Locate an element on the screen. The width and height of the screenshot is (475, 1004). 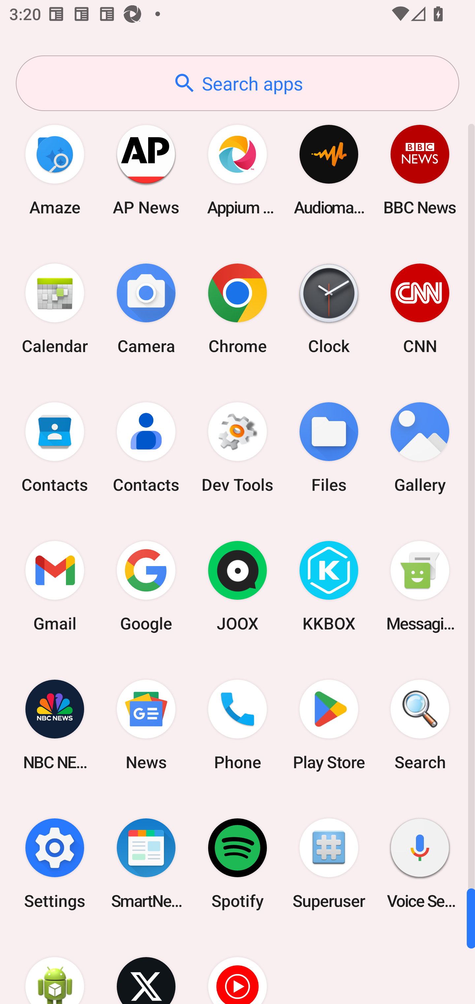
Contacts is located at coordinates (55, 448).